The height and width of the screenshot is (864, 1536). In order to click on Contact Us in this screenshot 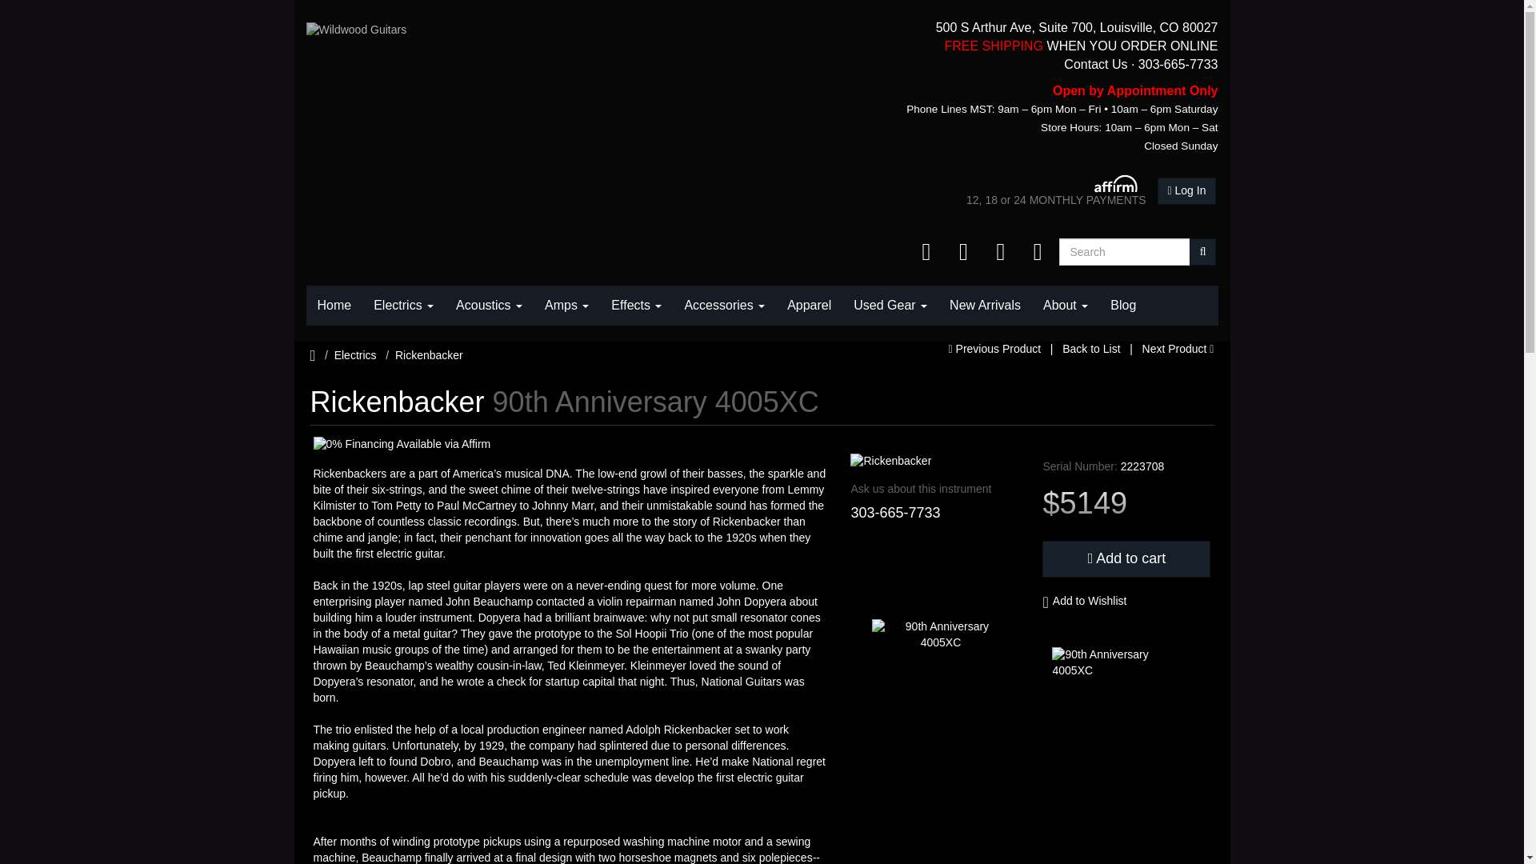, I will do `click(1096, 64)`.